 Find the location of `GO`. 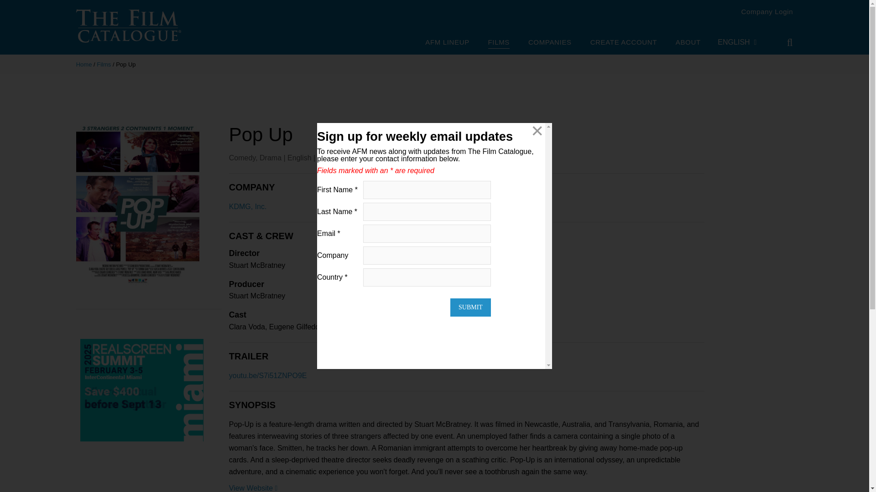

GO is located at coordinates (783, 42).